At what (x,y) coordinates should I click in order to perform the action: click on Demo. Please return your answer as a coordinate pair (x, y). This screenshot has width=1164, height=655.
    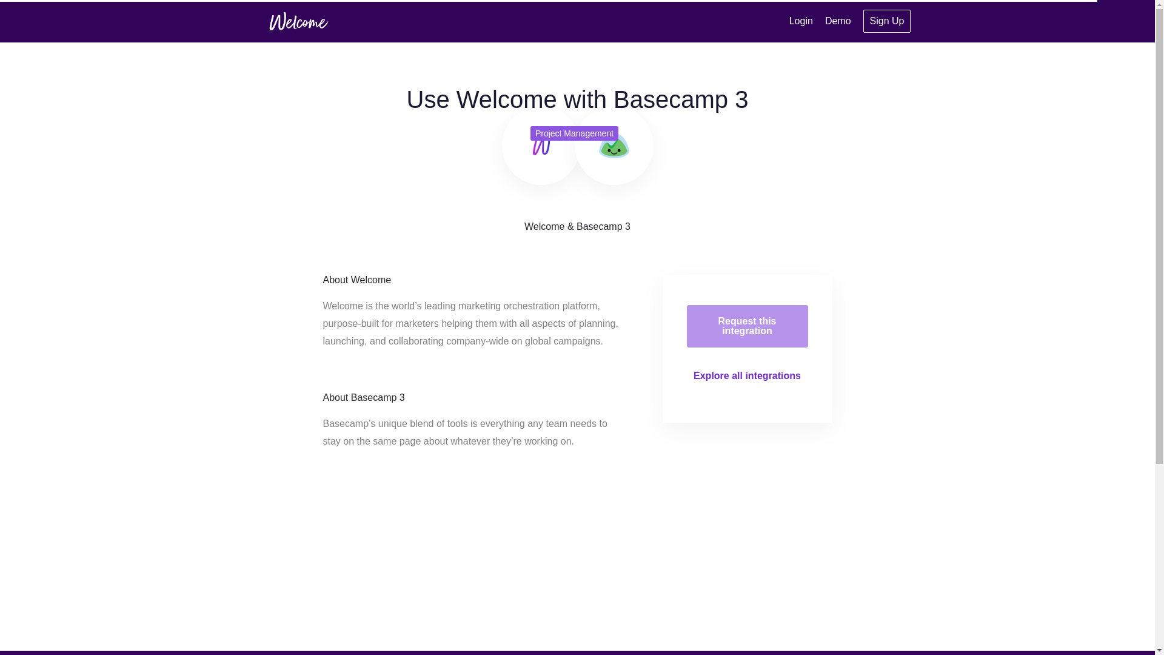
    Looking at the image, I should click on (838, 21).